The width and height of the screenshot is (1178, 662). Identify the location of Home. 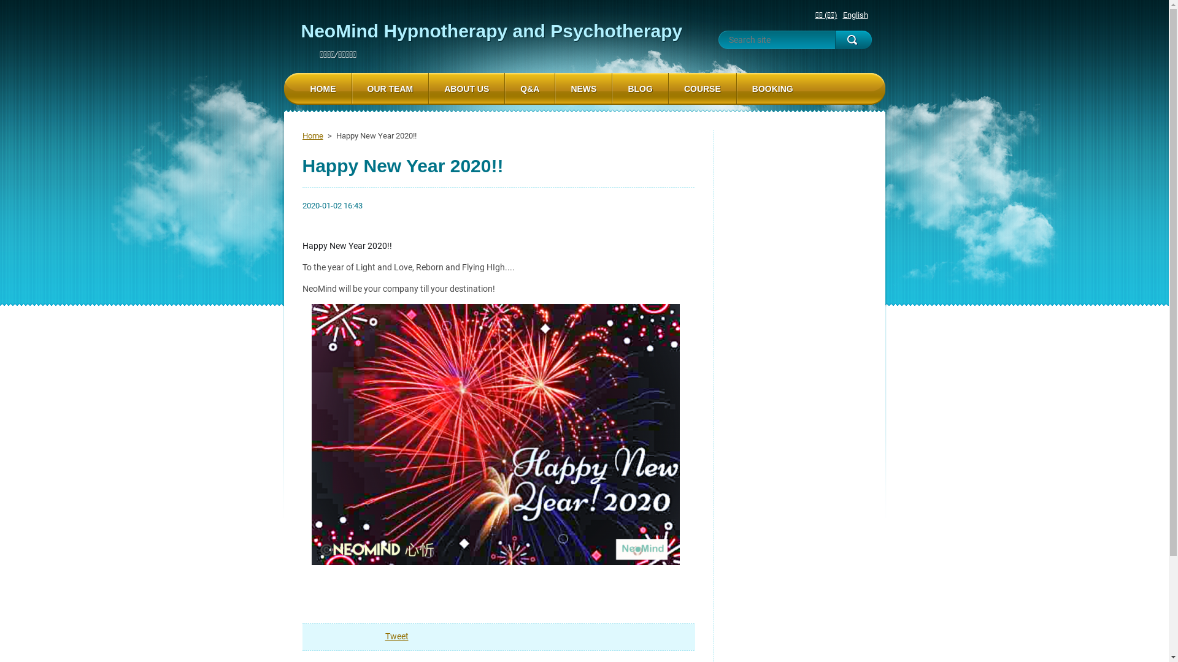
(312, 136).